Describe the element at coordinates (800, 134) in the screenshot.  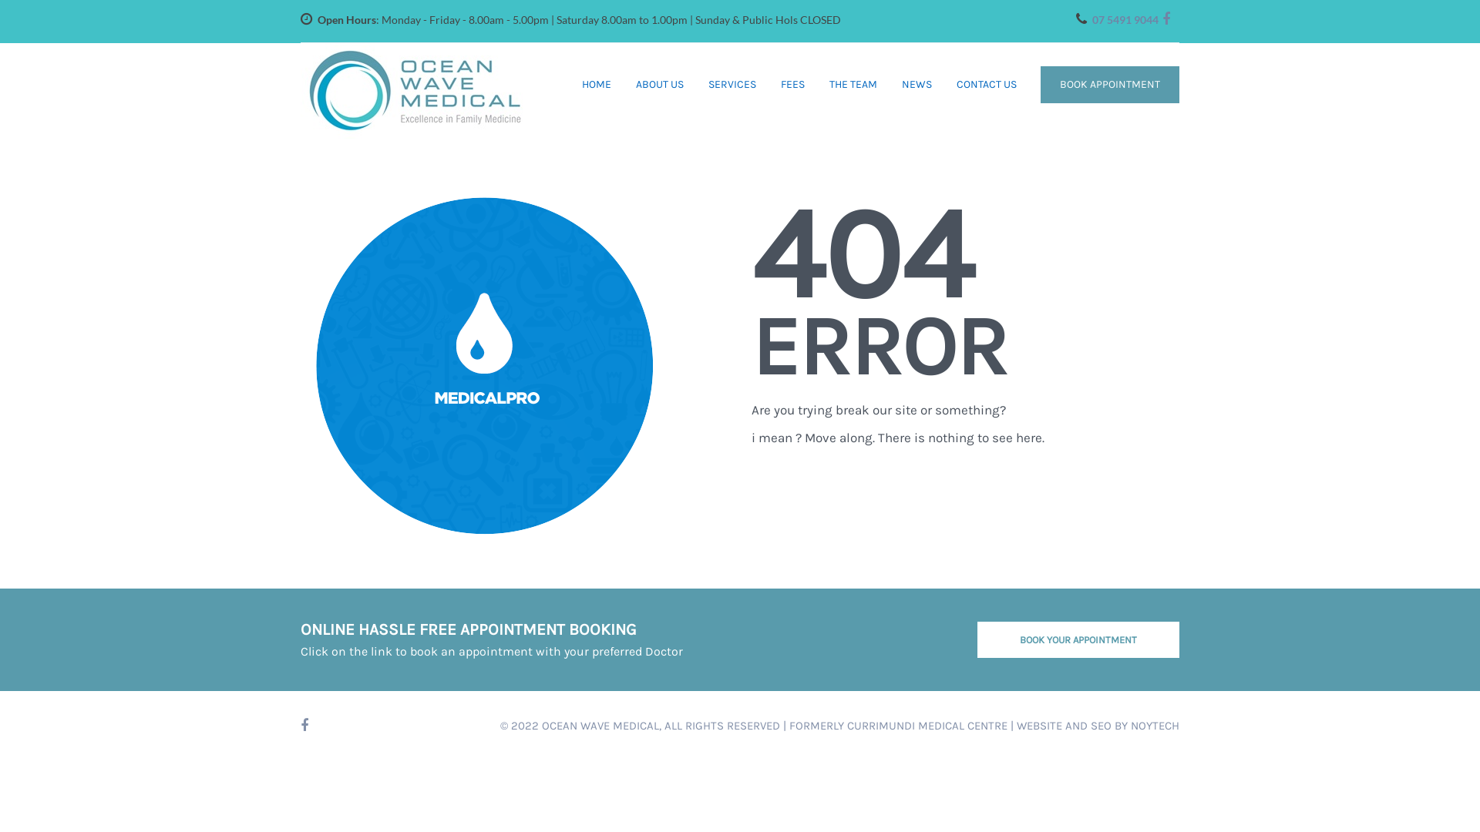
I see `GENERAL PRACTICE` at that location.